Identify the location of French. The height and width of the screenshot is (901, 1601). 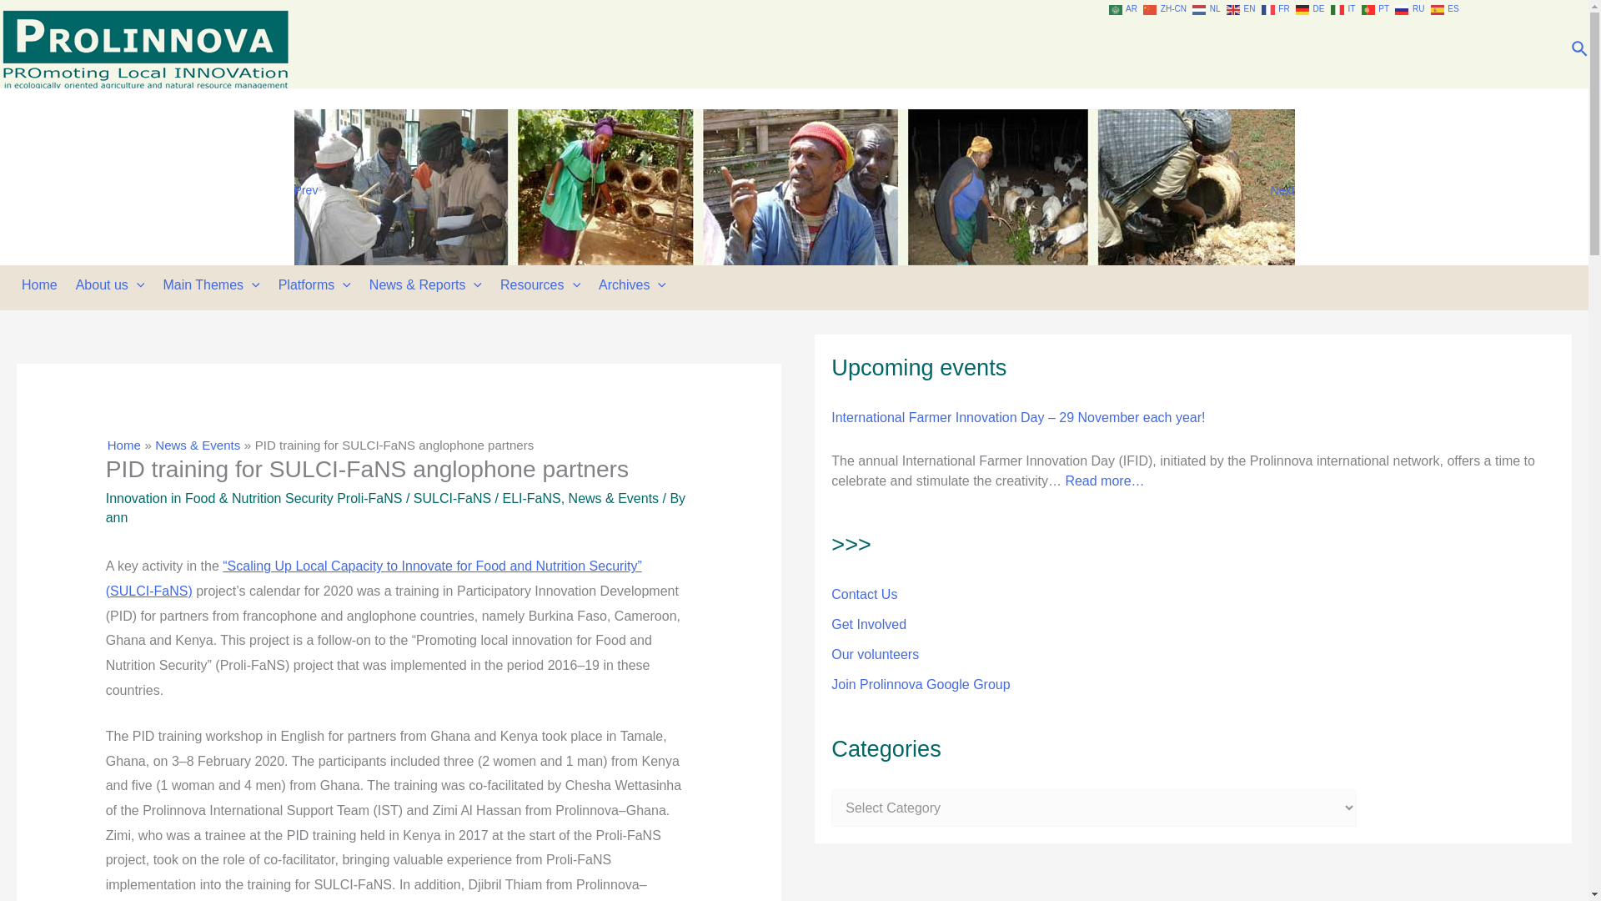
(1276, 8).